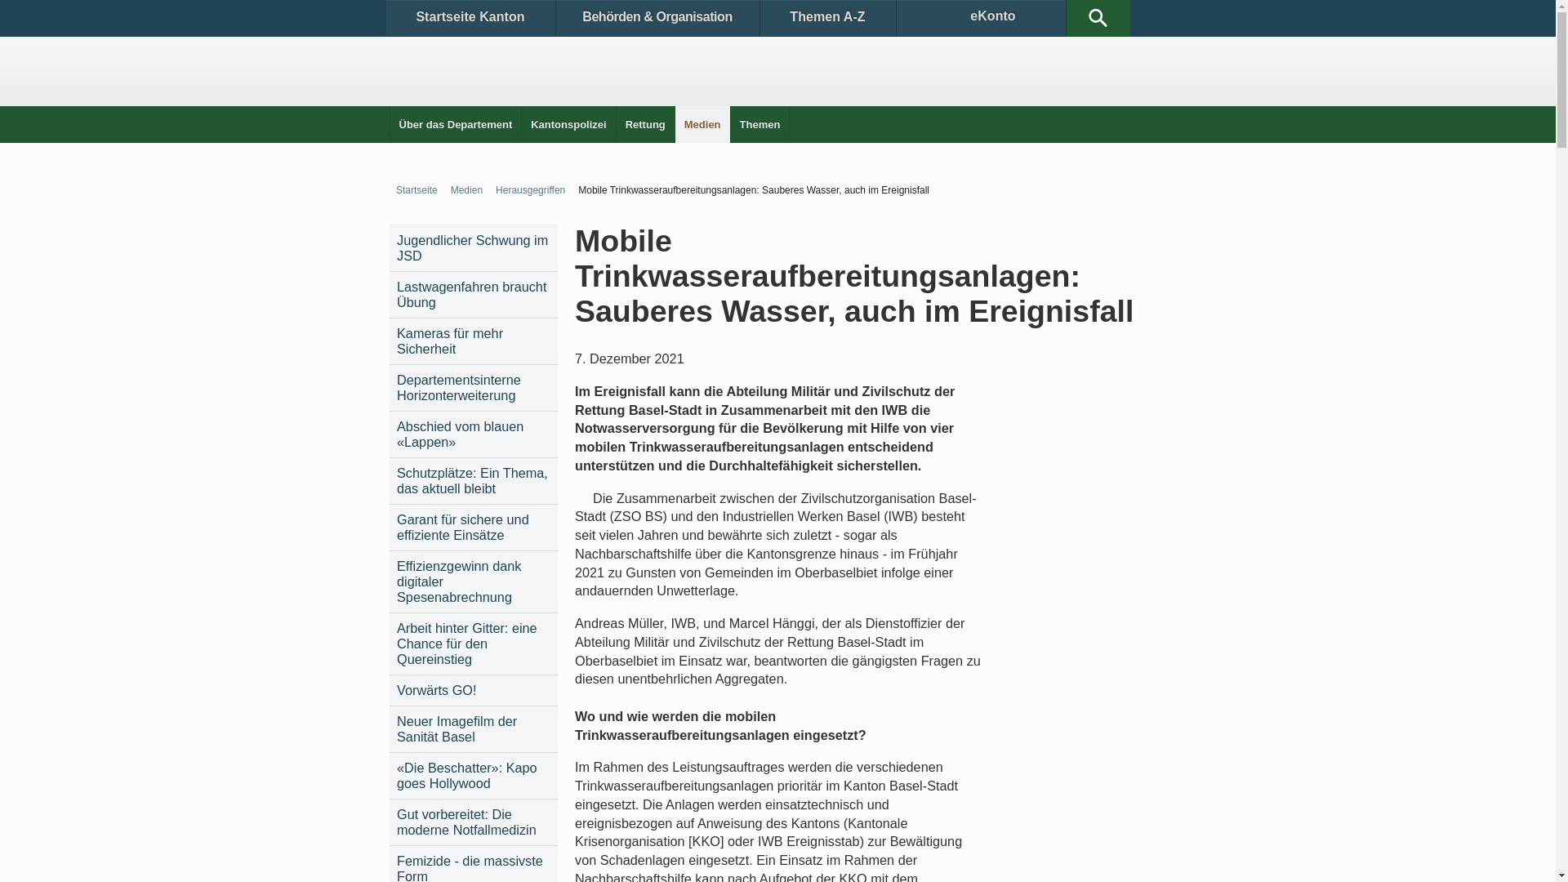 This screenshot has width=1568, height=882. What do you see at coordinates (528, 190) in the screenshot?
I see `Herausgegriffen` at bounding box center [528, 190].